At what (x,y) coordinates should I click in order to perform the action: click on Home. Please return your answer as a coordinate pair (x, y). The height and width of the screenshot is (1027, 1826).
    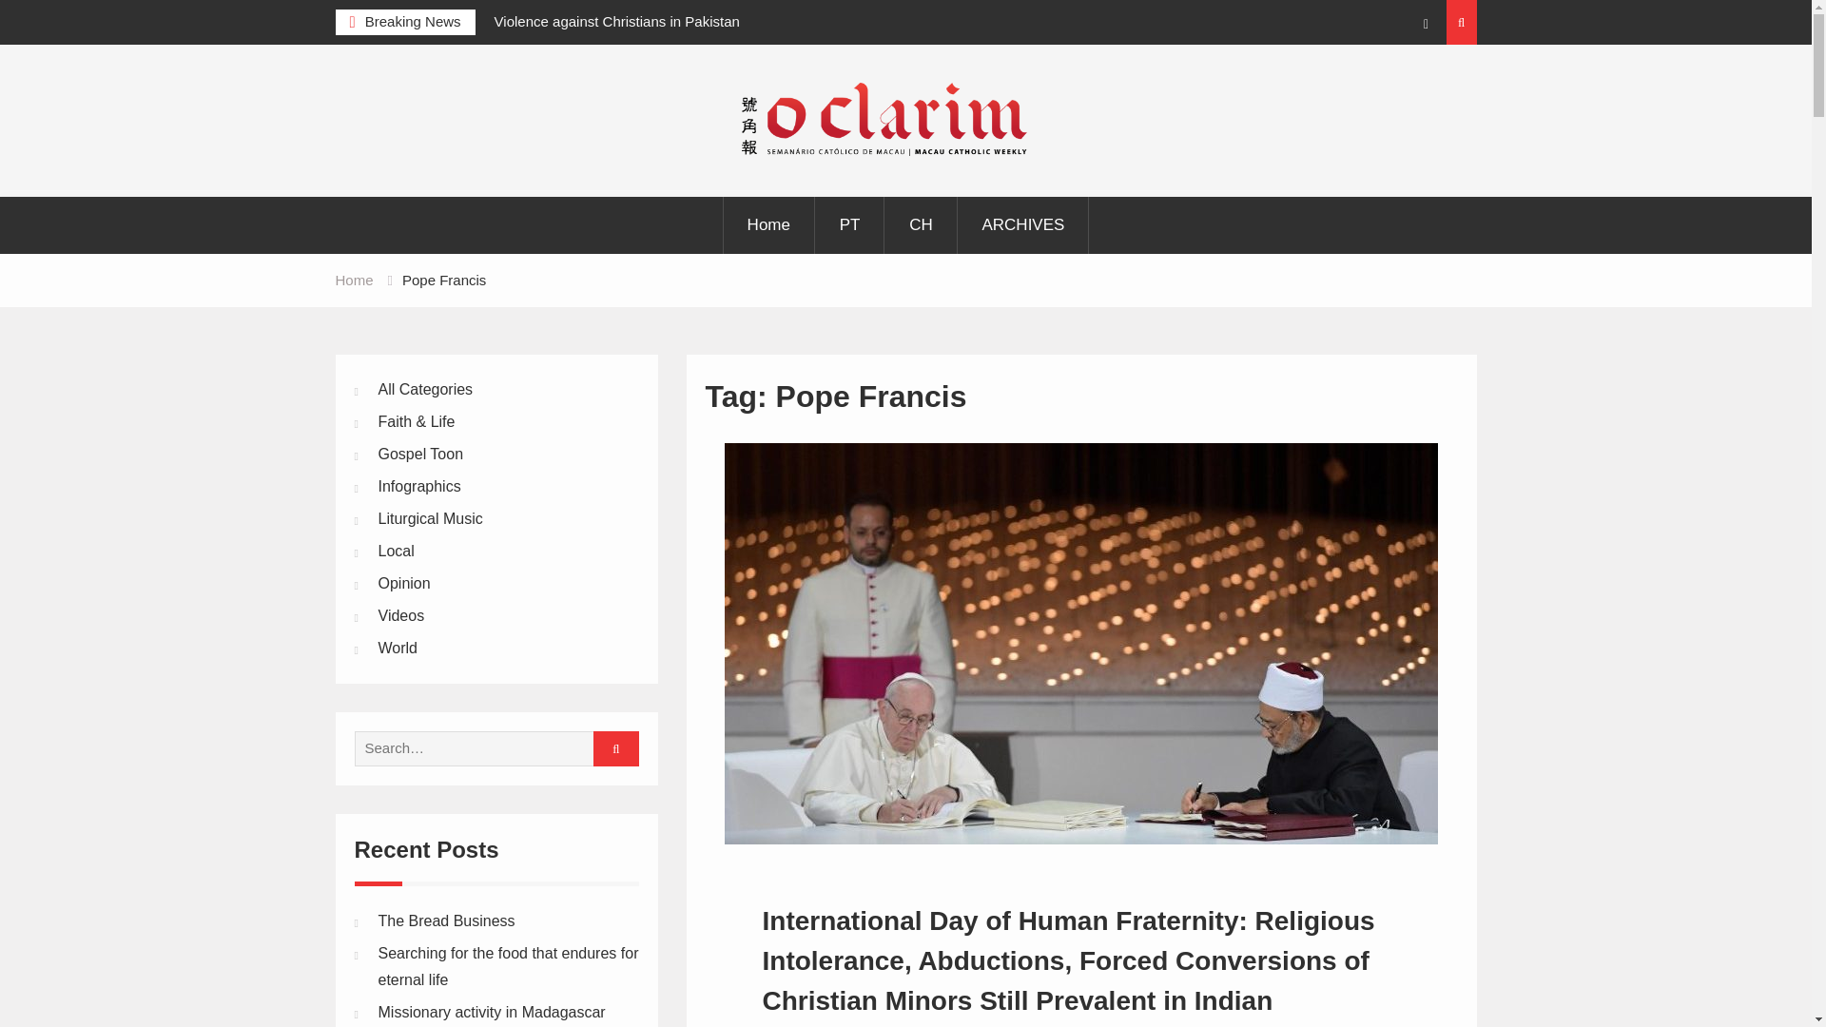
    Looking at the image, I should click on (353, 280).